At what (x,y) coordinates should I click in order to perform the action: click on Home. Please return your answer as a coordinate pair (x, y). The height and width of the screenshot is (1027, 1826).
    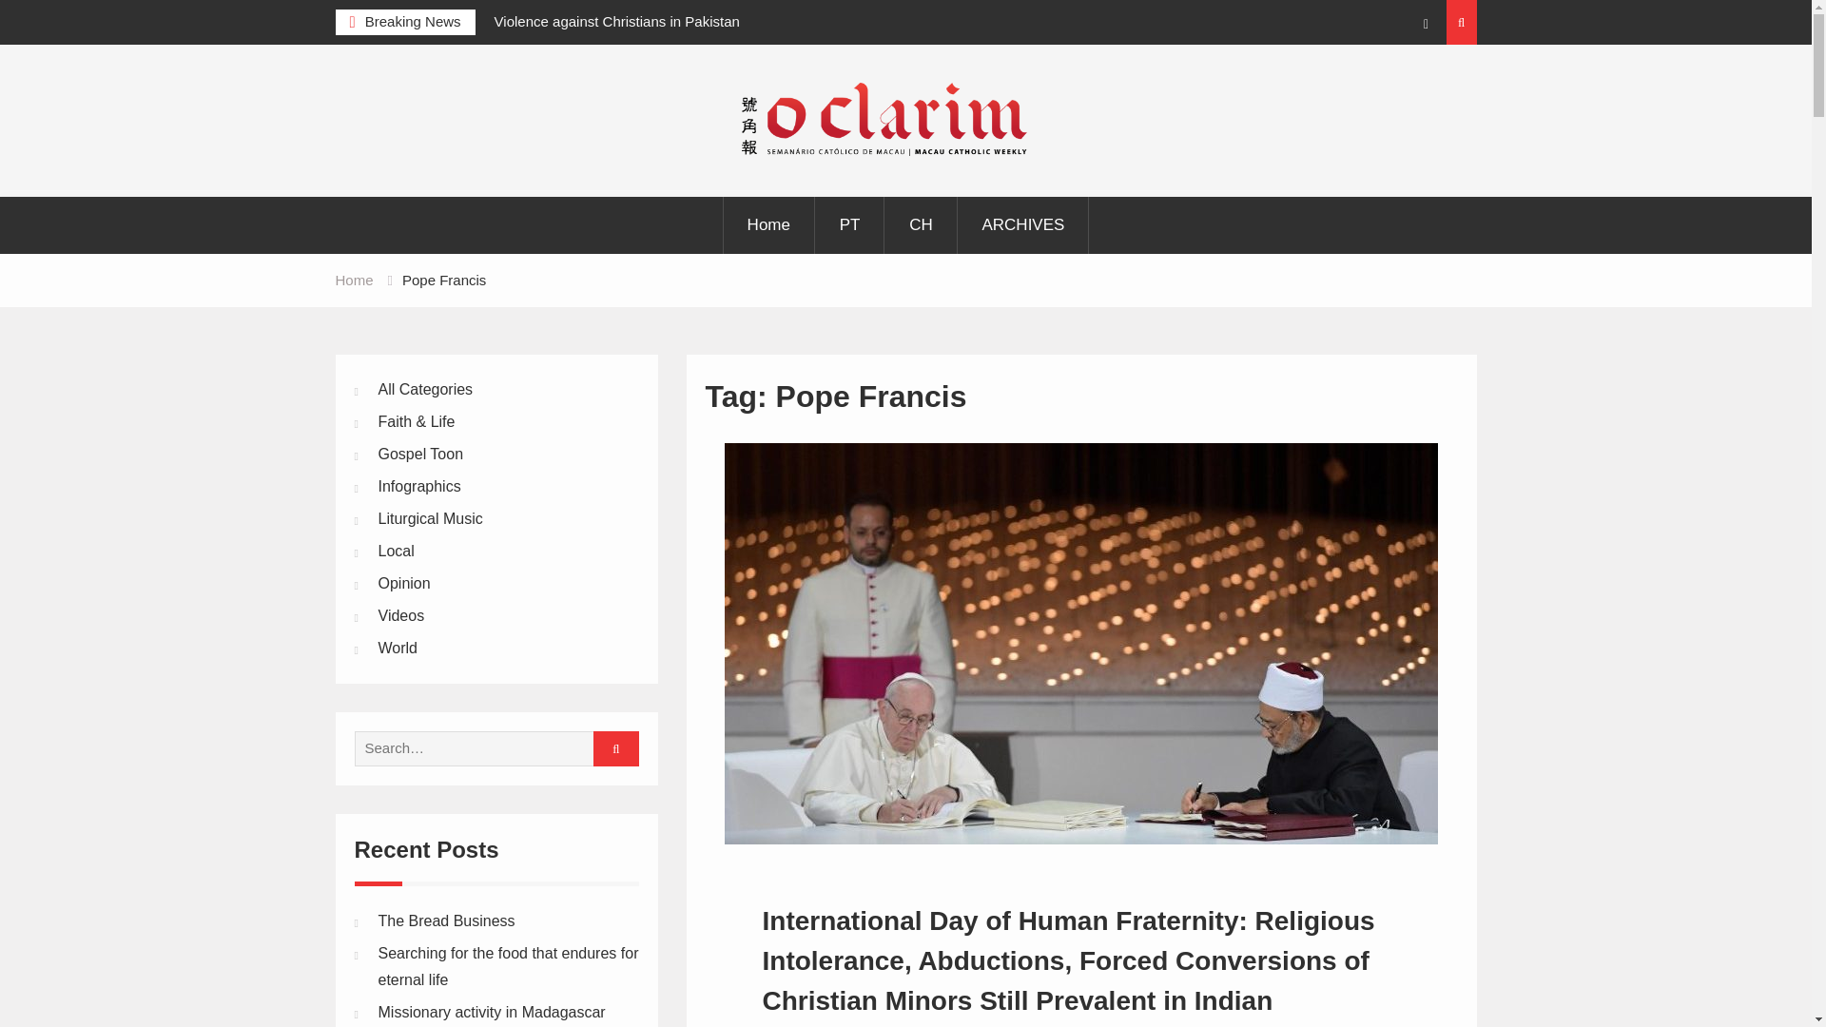
    Looking at the image, I should click on (353, 280).